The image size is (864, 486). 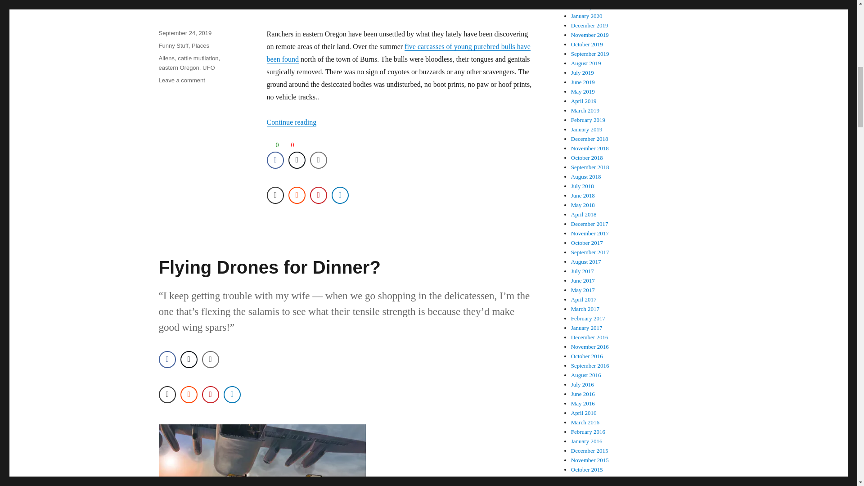 I want to click on cattle mutilation, so click(x=198, y=58).